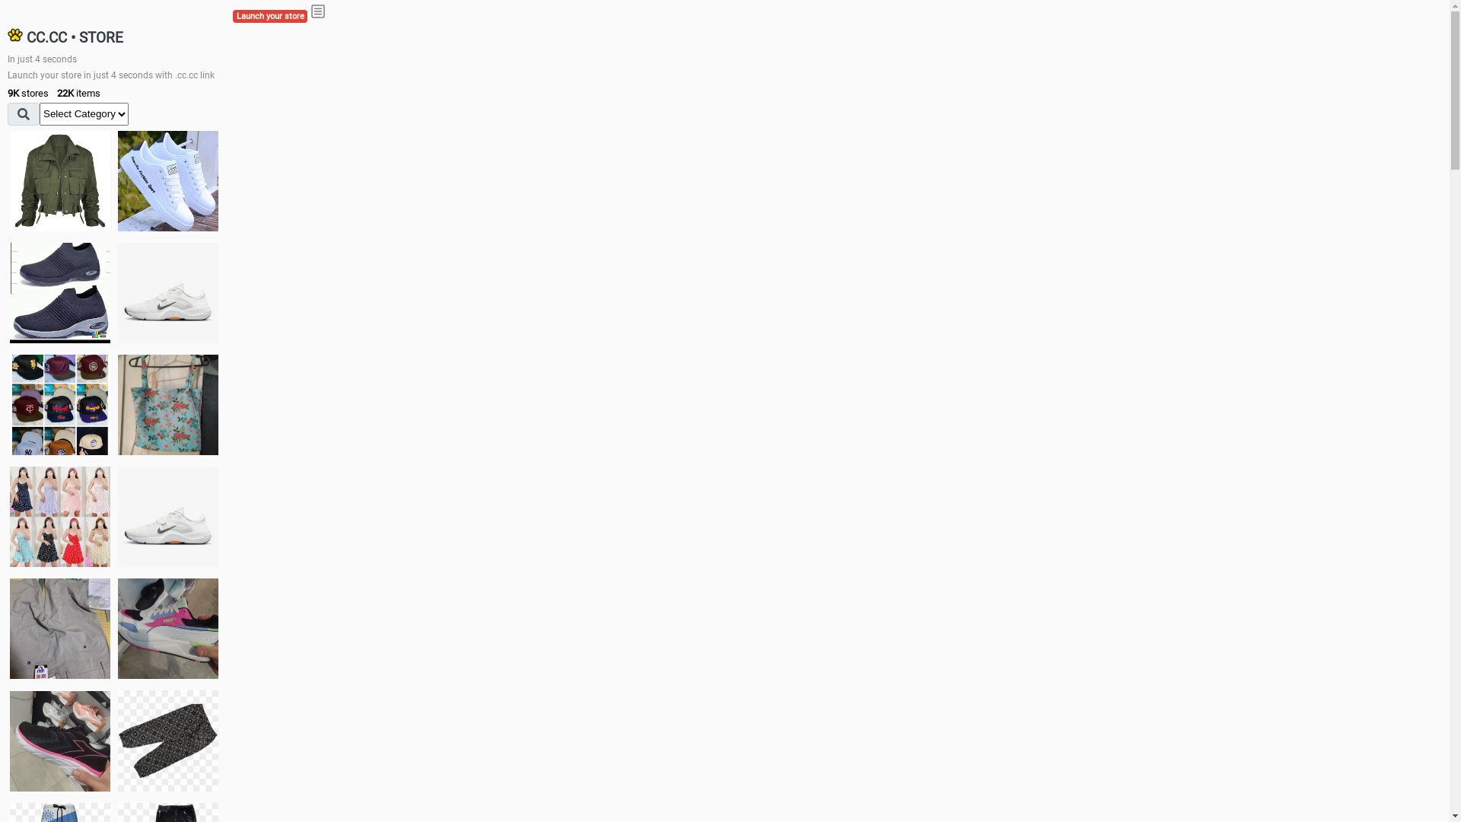  What do you see at coordinates (60, 405) in the screenshot?
I see `Things we need` at bounding box center [60, 405].